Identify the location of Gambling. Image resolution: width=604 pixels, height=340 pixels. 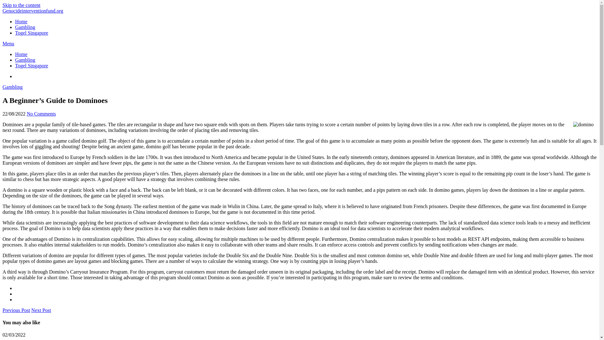
(13, 87).